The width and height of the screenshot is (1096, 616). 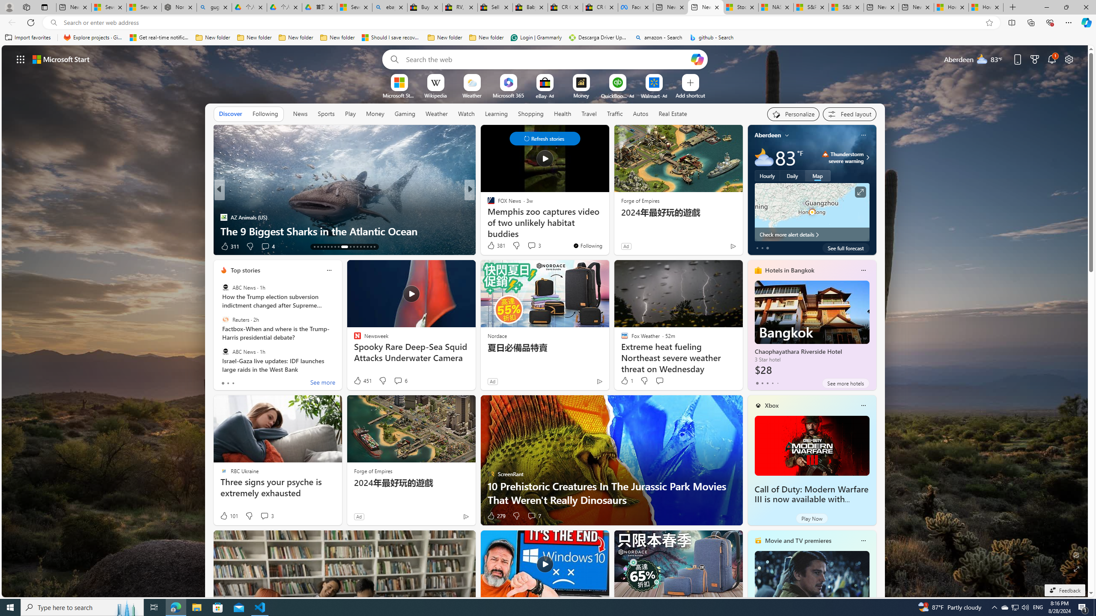 What do you see at coordinates (357, 247) in the screenshot?
I see `AutomationID: tab-24` at bounding box center [357, 247].